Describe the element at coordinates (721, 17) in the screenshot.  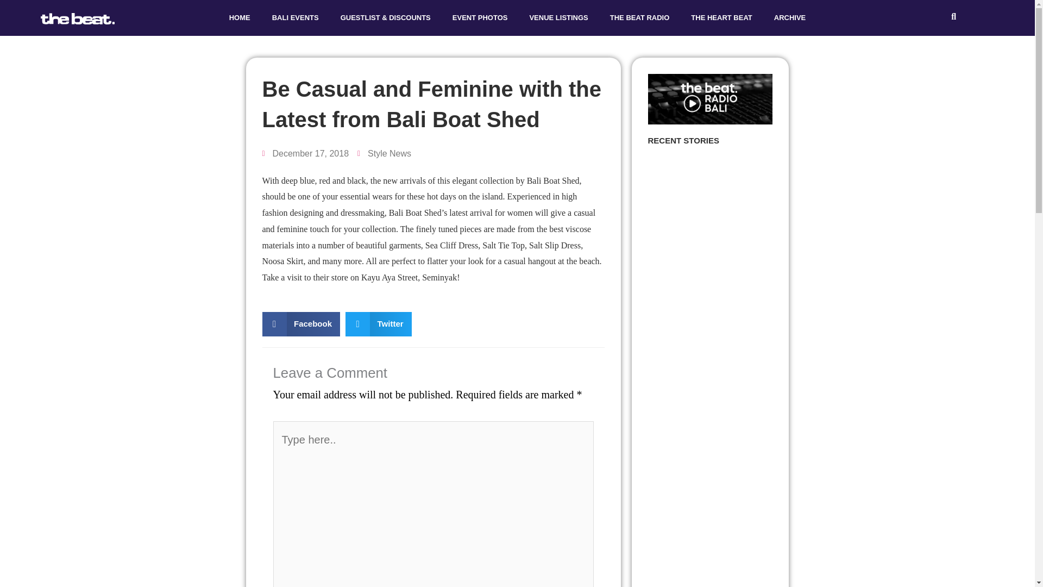
I see `THE HEART BEAT` at that location.